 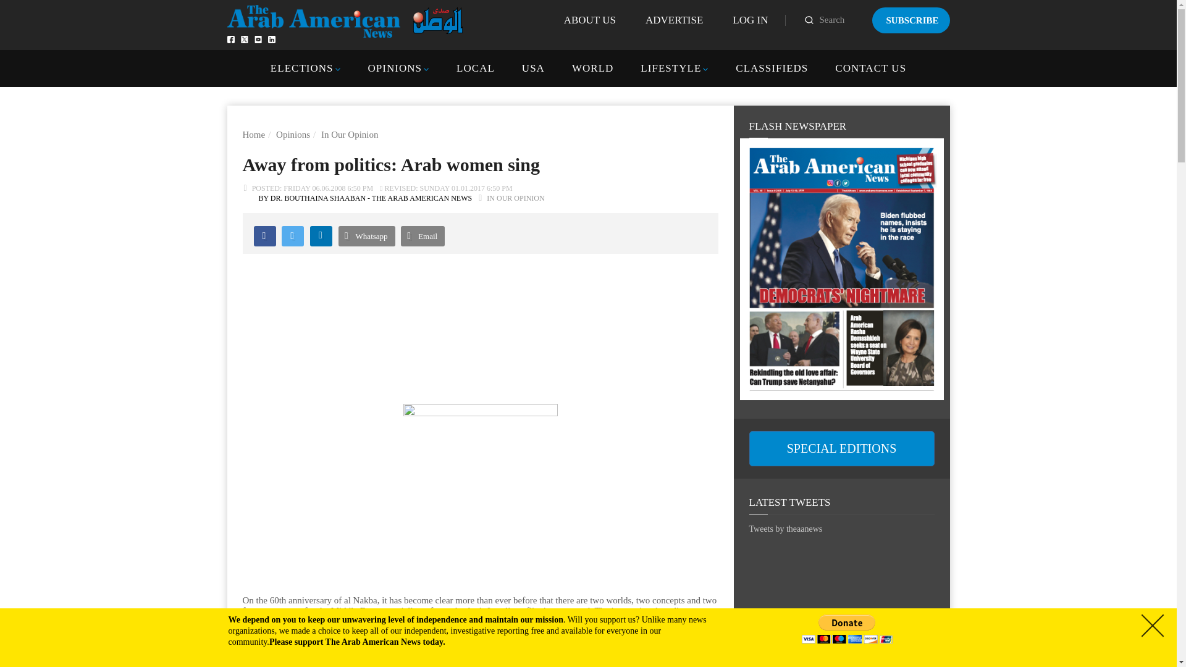 I want to click on USA, so click(x=532, y=68).